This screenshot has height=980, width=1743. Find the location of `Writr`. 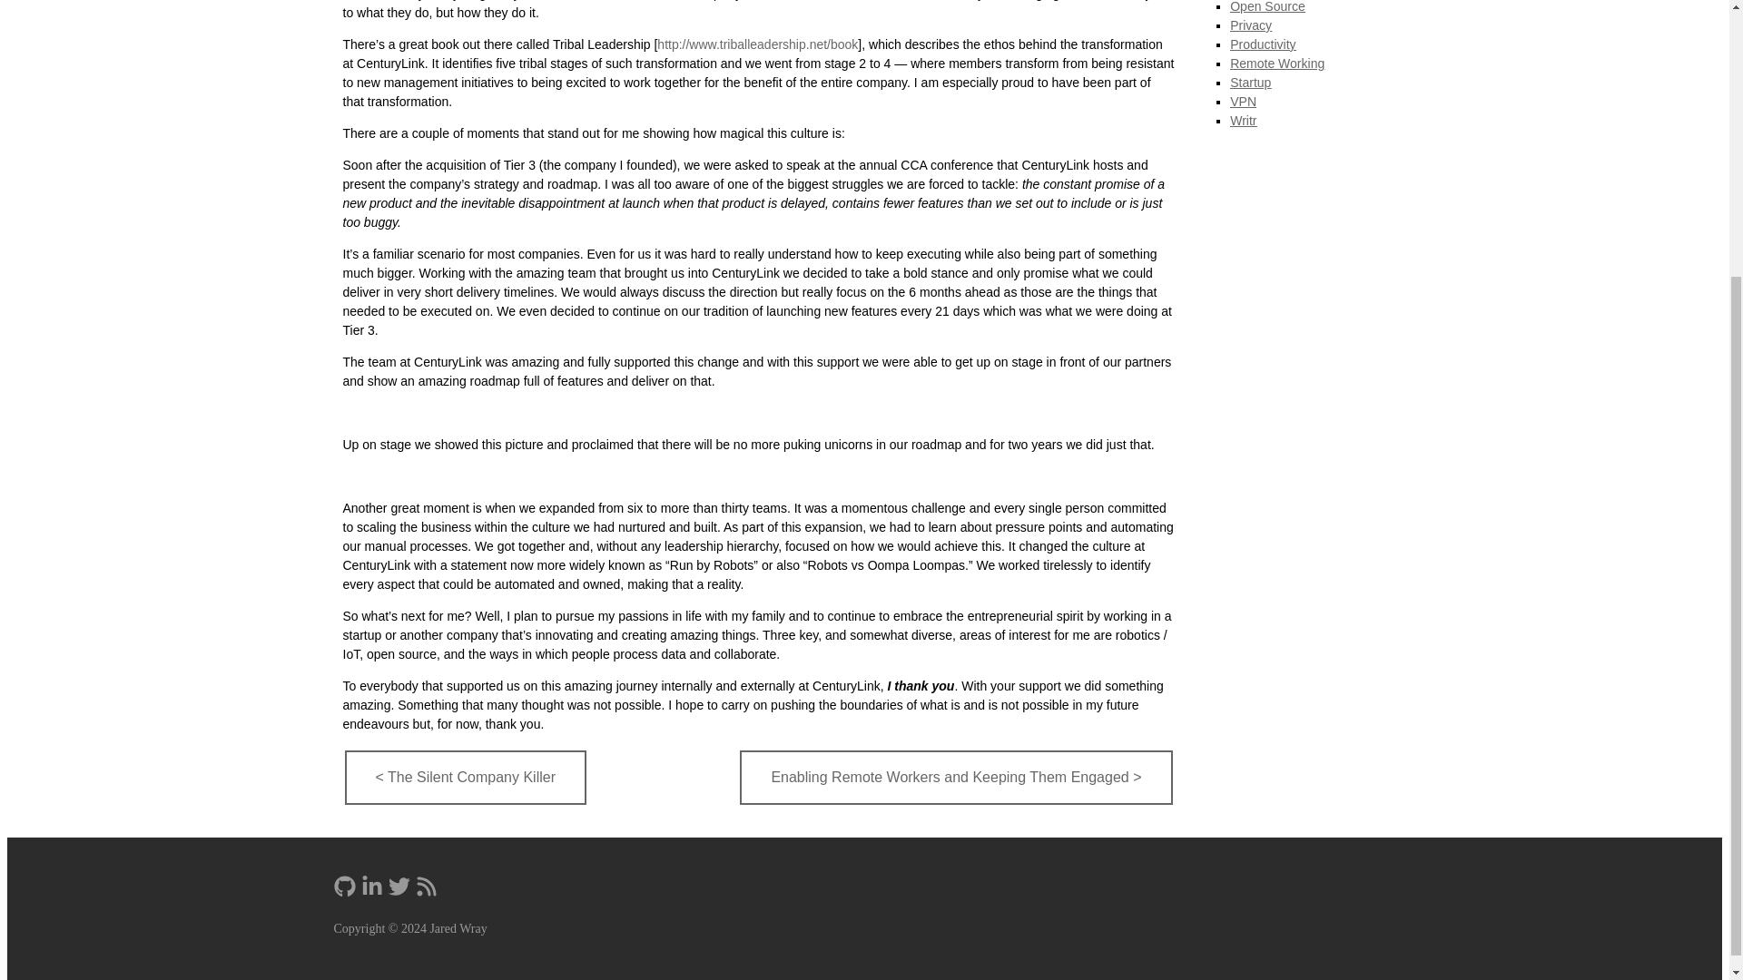

Writr is located at coordinates (1244, 121).